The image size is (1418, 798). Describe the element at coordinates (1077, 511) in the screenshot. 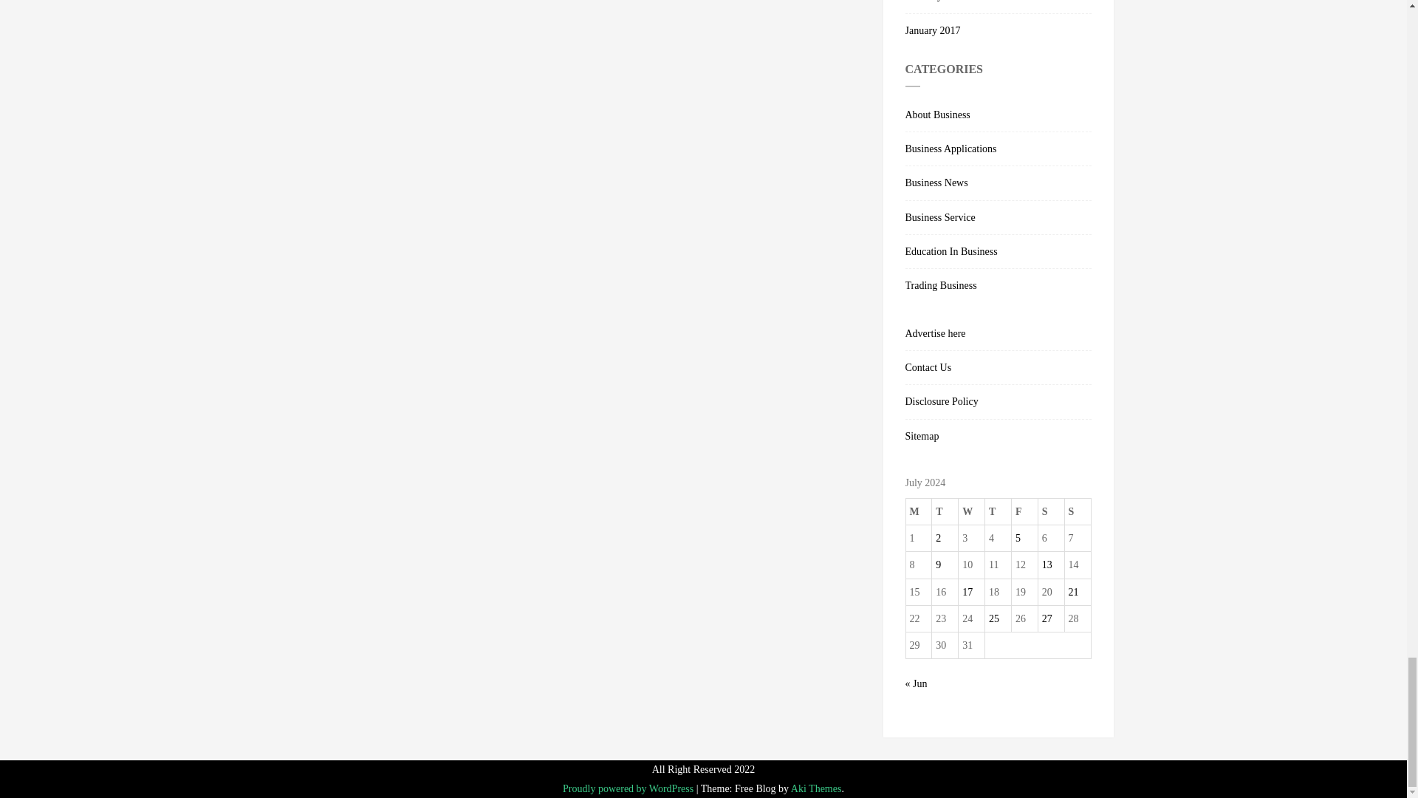

I see `Sunday` at that location.